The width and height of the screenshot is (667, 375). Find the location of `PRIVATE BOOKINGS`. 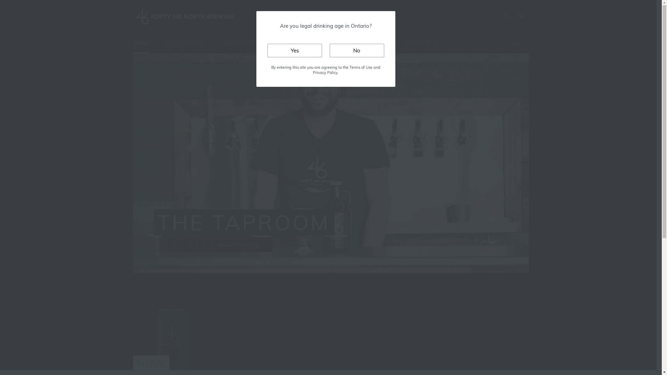

PRIVATE BOOKINGS is located at coordinates (308, 43).